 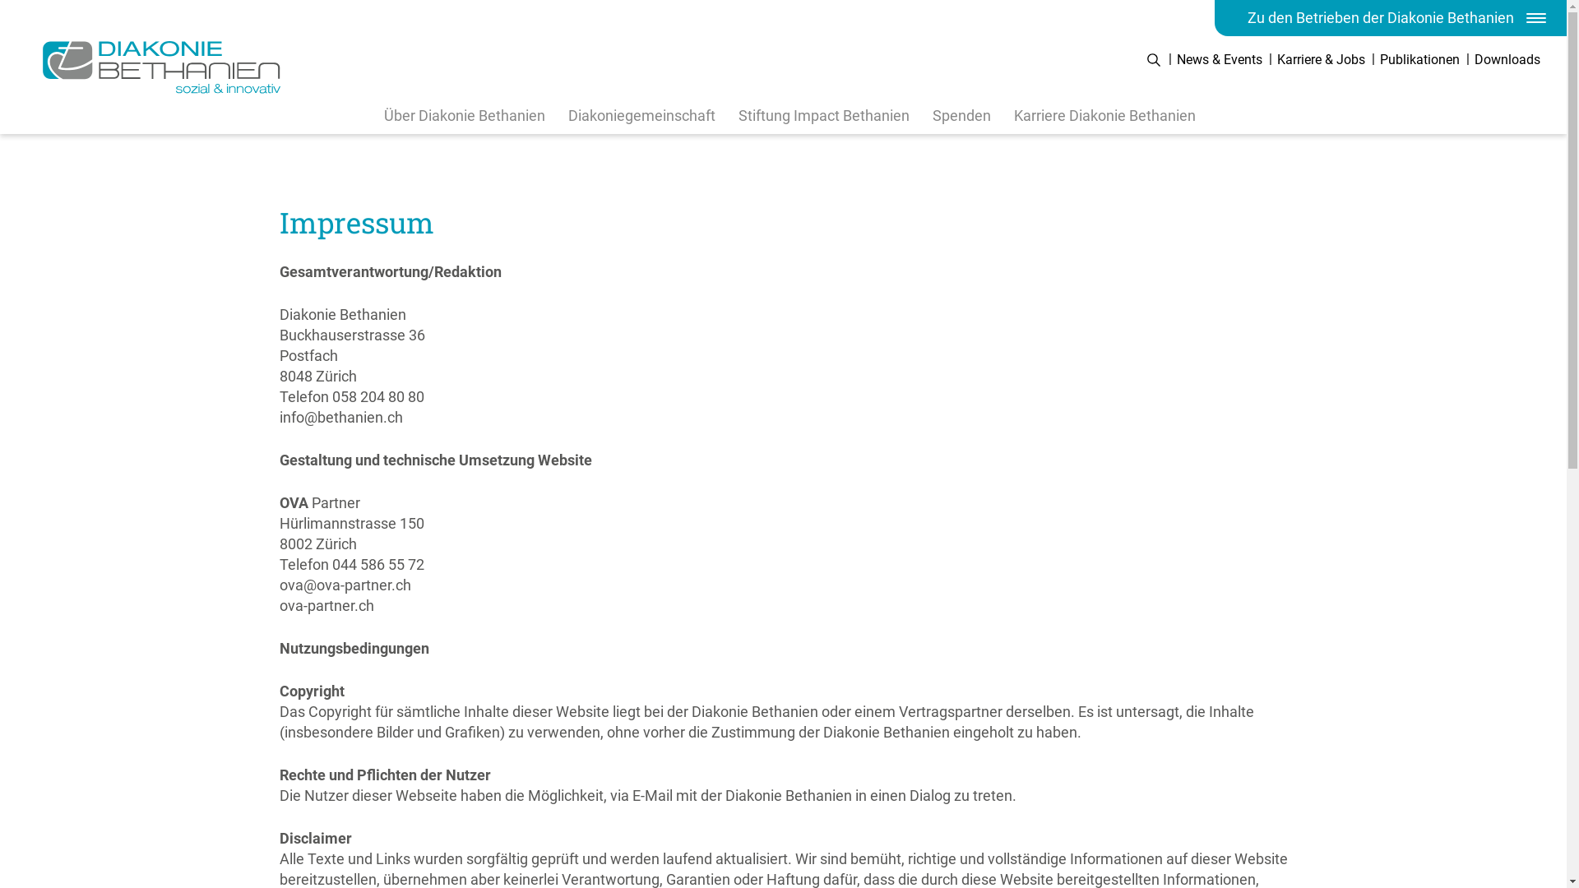 I want to click on Karriere Diakonie Bethanien, so click(x=1104, y=115).